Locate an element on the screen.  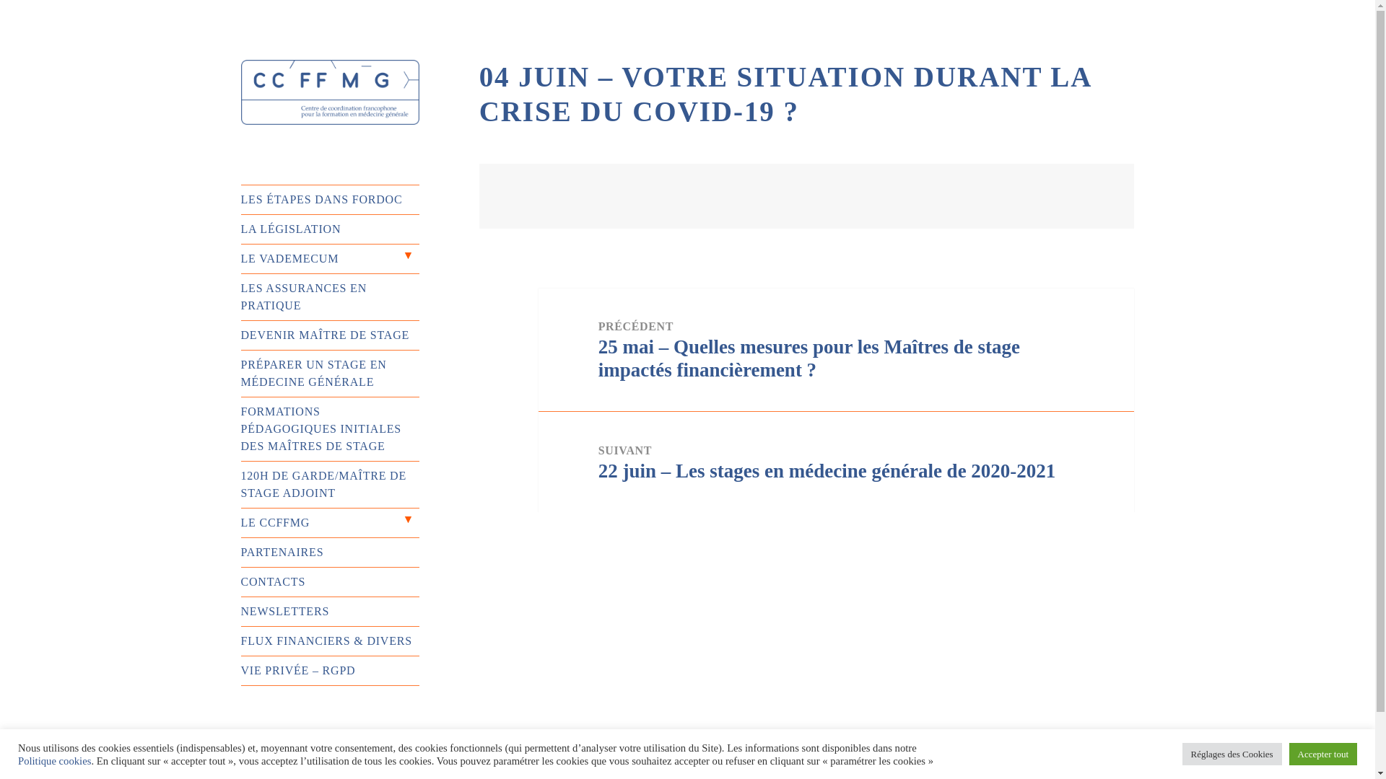
LE VADEMECUM is located at coordinates (331, 259).